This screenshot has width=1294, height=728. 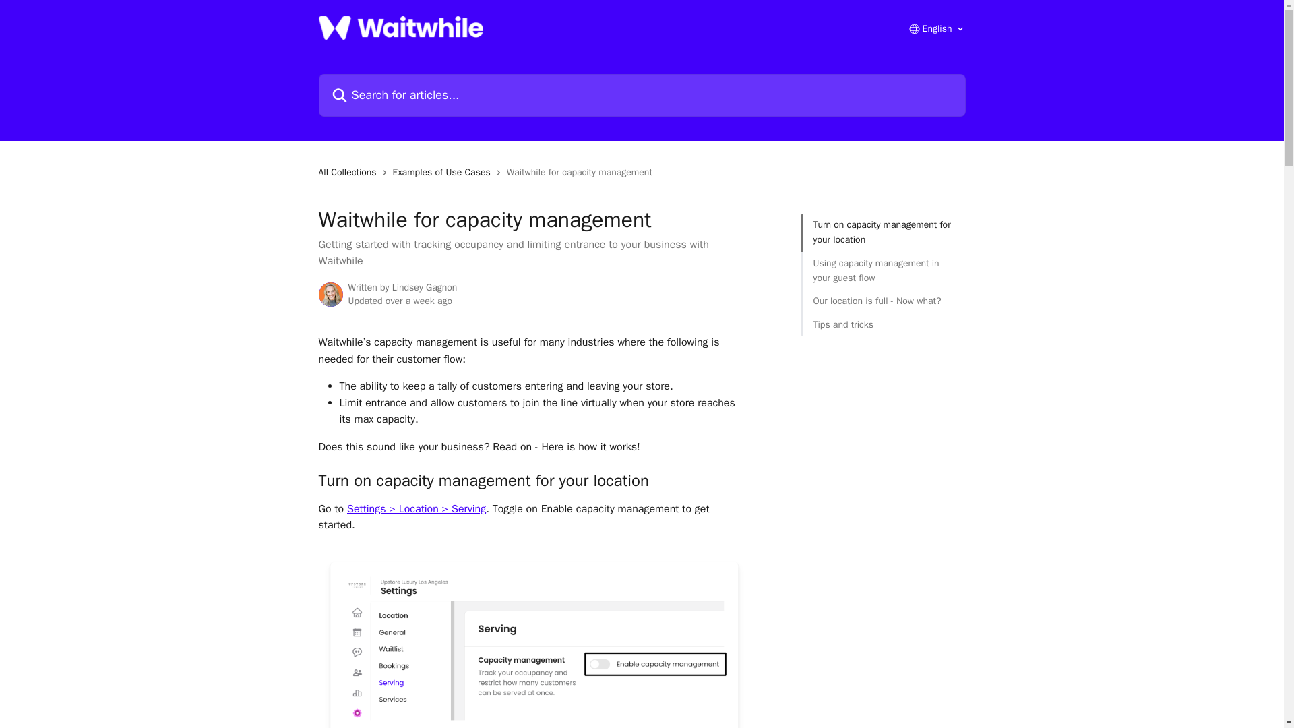 What do you see at coordinates (883, 324) in the screenshot?
I see `Tips and tricks` at bounding box center [883, 324].